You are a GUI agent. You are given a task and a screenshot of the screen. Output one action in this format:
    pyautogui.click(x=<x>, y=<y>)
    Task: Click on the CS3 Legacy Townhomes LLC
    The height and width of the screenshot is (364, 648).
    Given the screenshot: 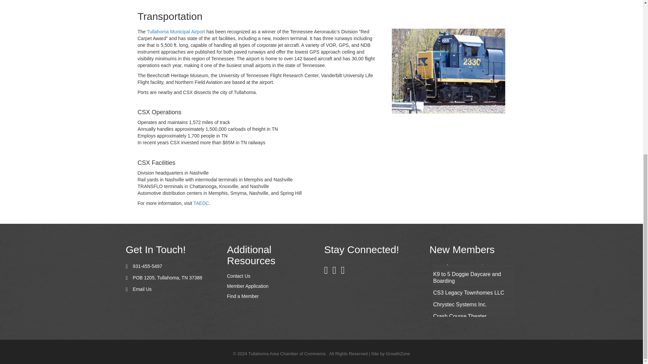 What is the action you would take?
    pyautogui.click(x=473, y=293)
    